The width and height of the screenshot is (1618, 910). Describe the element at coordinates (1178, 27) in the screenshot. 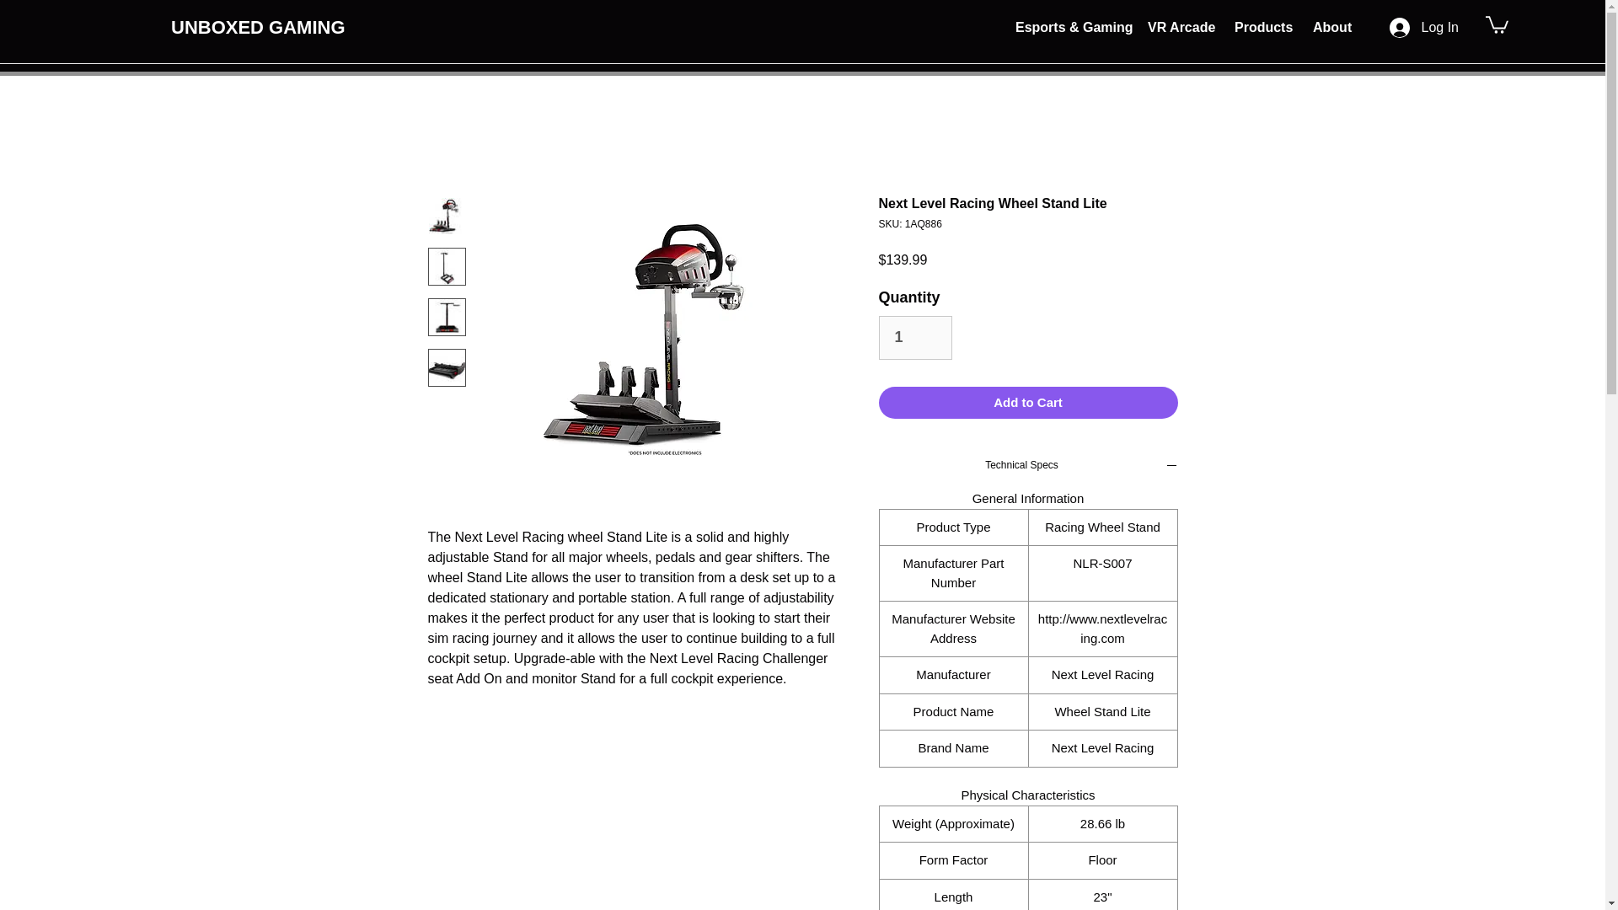

I see `VR Arcade` at that location.